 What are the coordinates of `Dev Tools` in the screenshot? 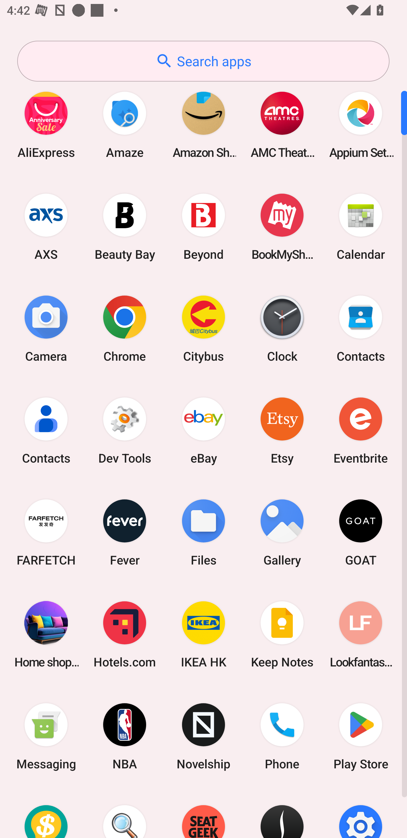 It's located at (125, 430).